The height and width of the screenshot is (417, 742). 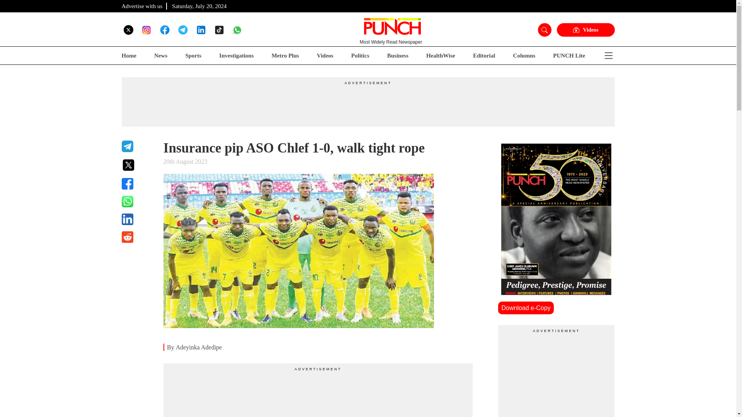 What do you see at coordinates (484, 56) in the screenshot?
I see `Editorial` at bounding box center [484, 56].